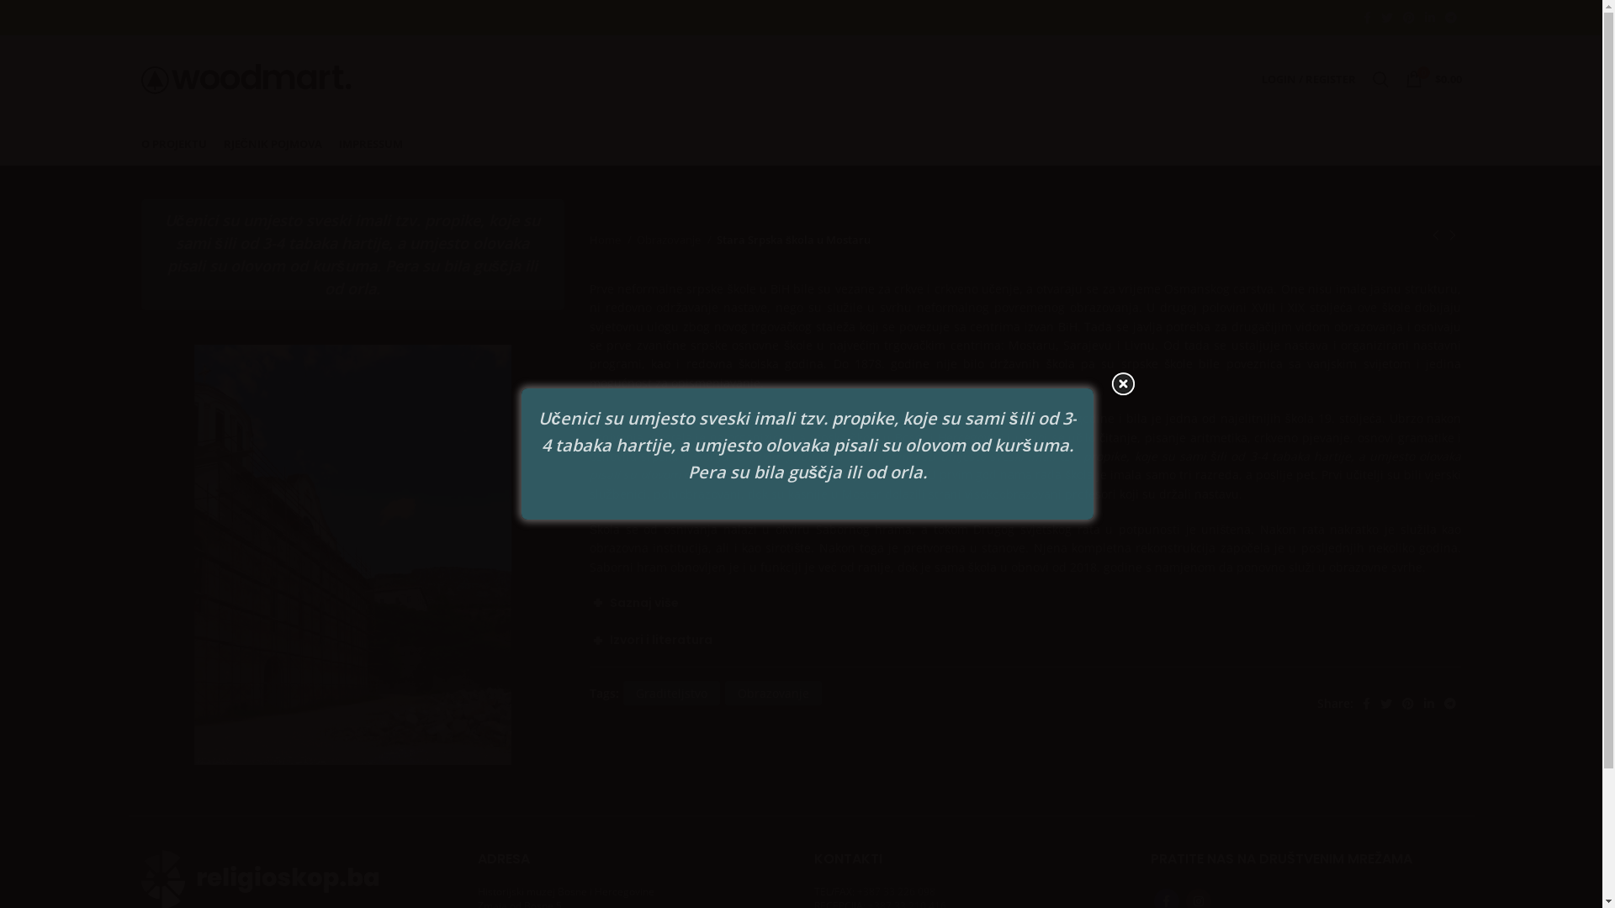  What do you see at coordinates (774, 693) in the screenshot?
I see `Obrazovanje` at bounding box center [774, 693].